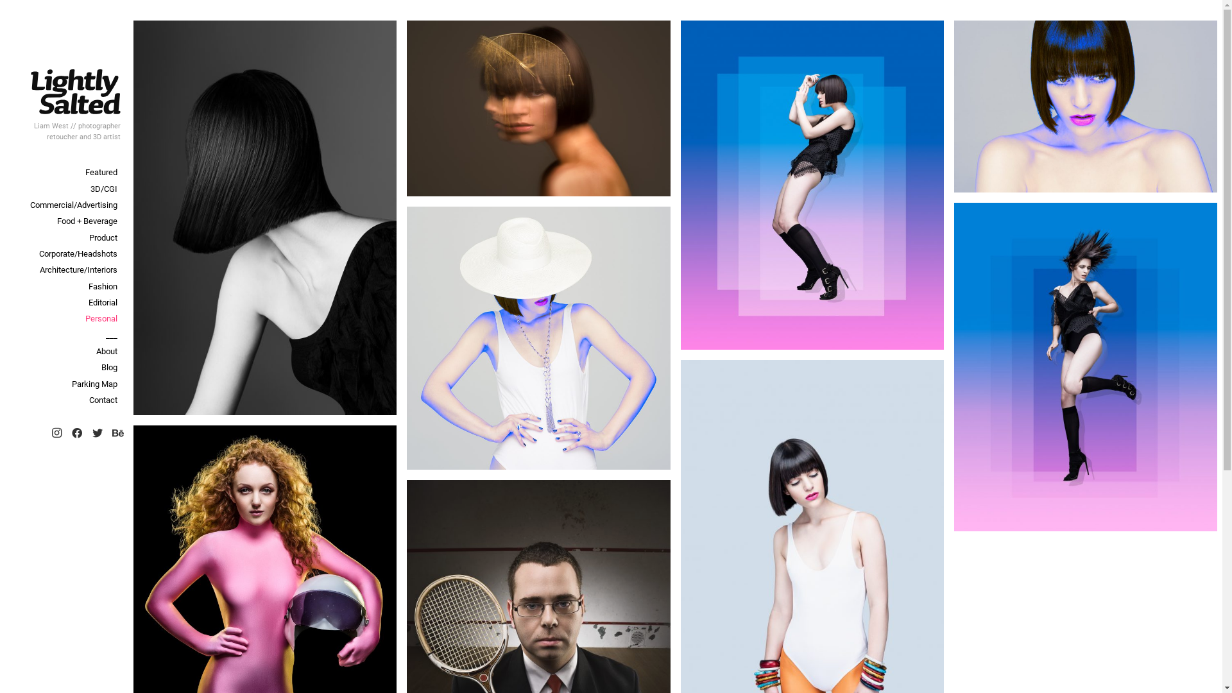  What do you see at coordinates (64, 254) in the screenshot?
I see `Corporate/Headshots` at bounding box center [64, 254].